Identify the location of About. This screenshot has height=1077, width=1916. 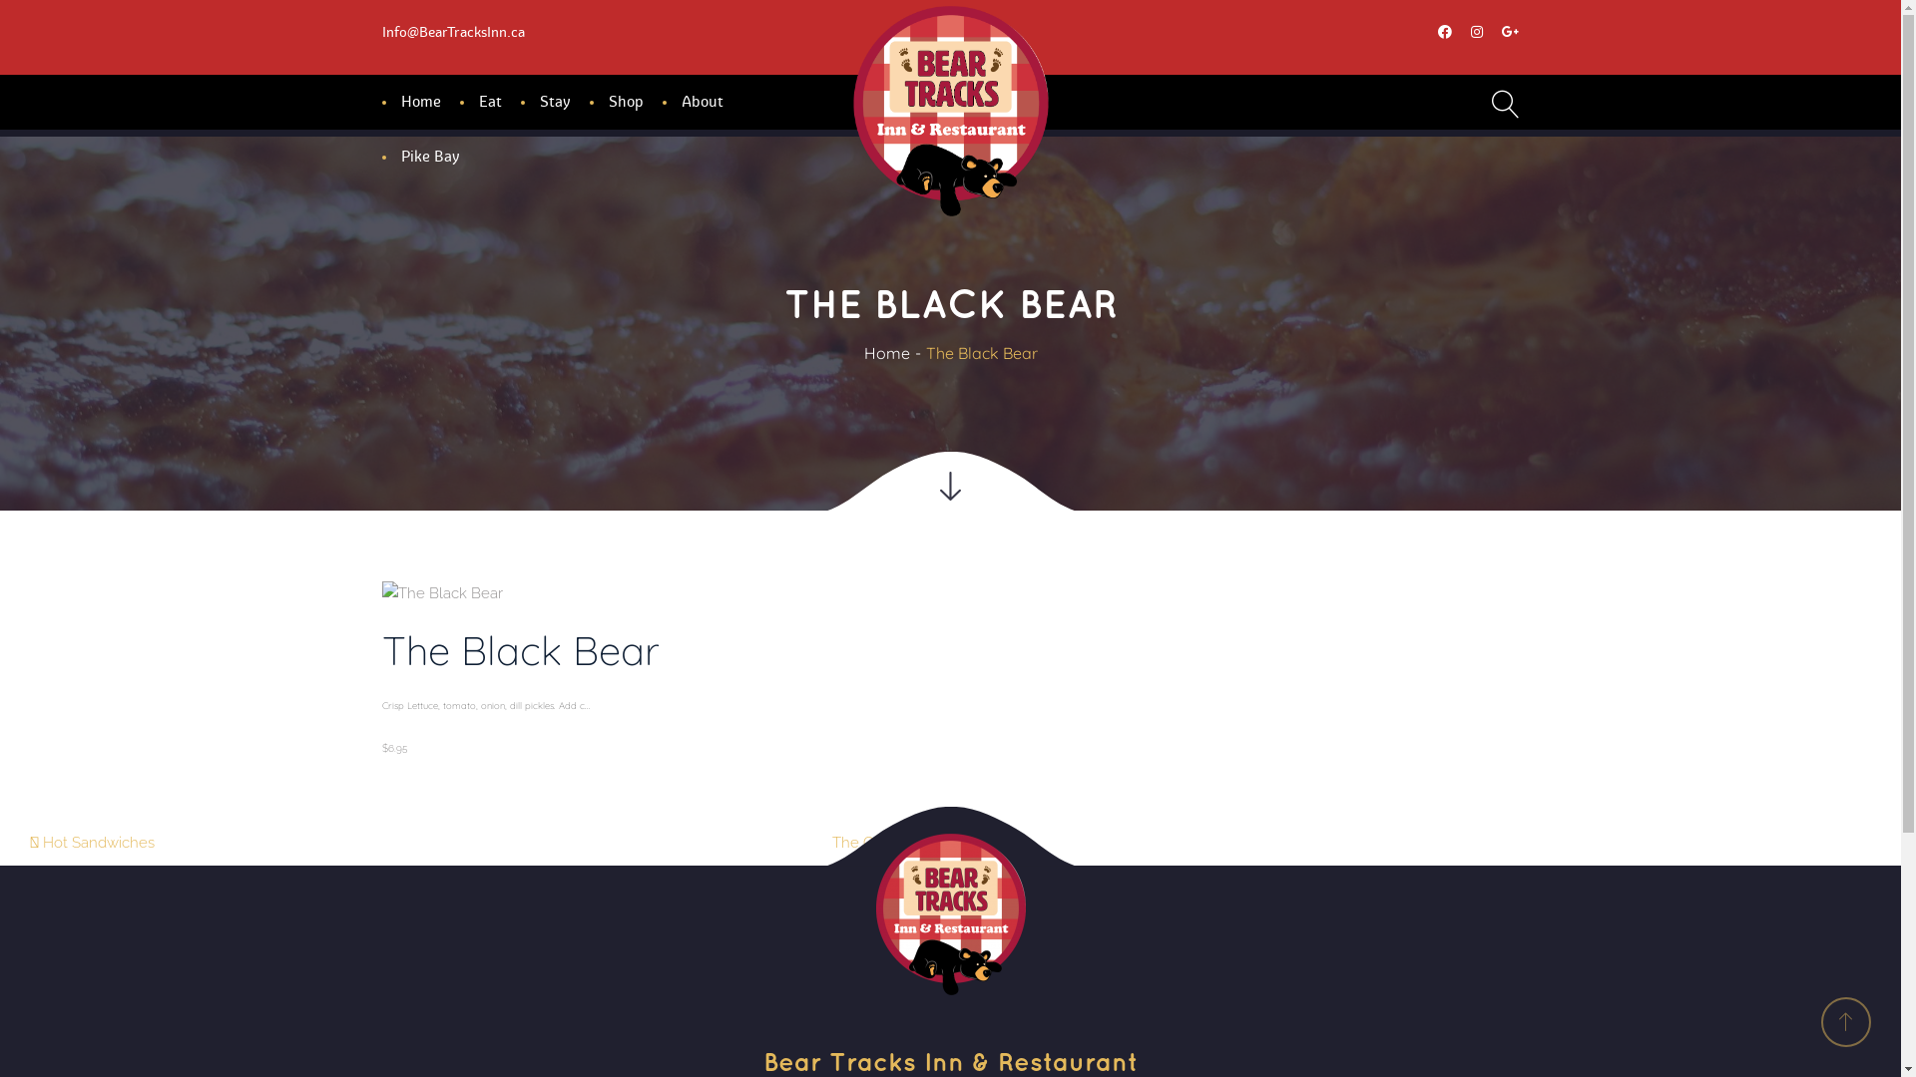
(703, 102).